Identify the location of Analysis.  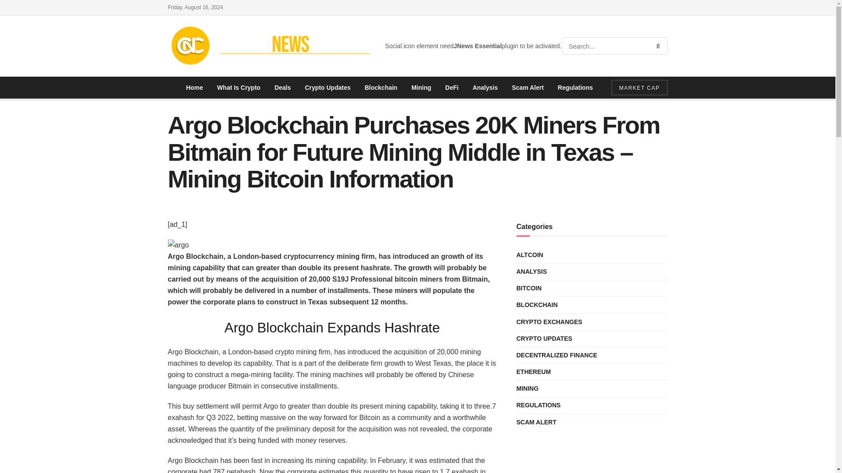
(485, 87).